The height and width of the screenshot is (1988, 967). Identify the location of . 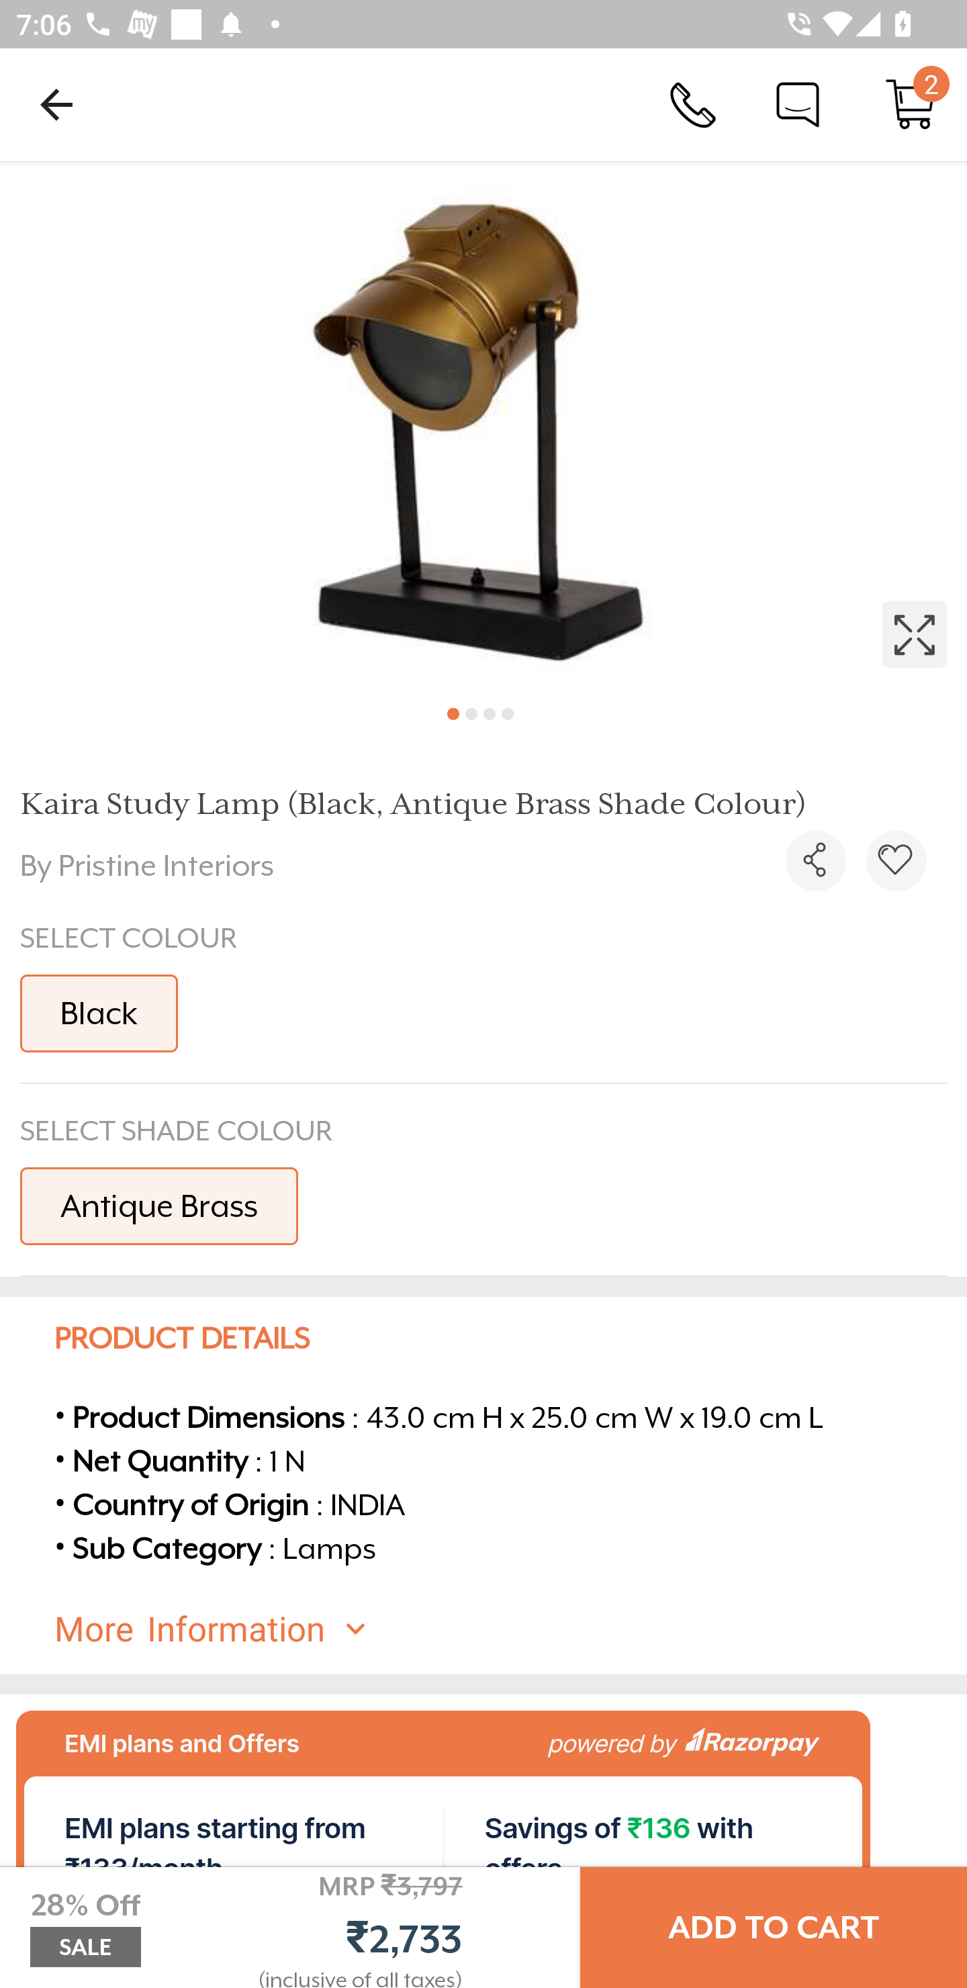
(815, 861).